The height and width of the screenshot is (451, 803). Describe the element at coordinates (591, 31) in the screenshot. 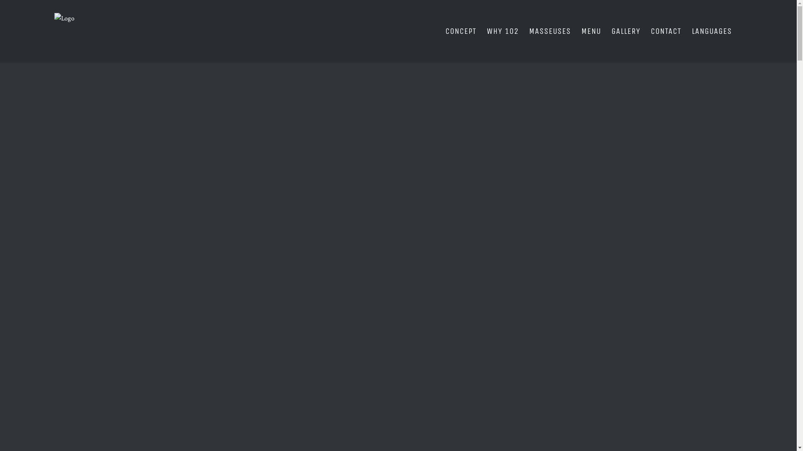

I see `MENU` at that location.